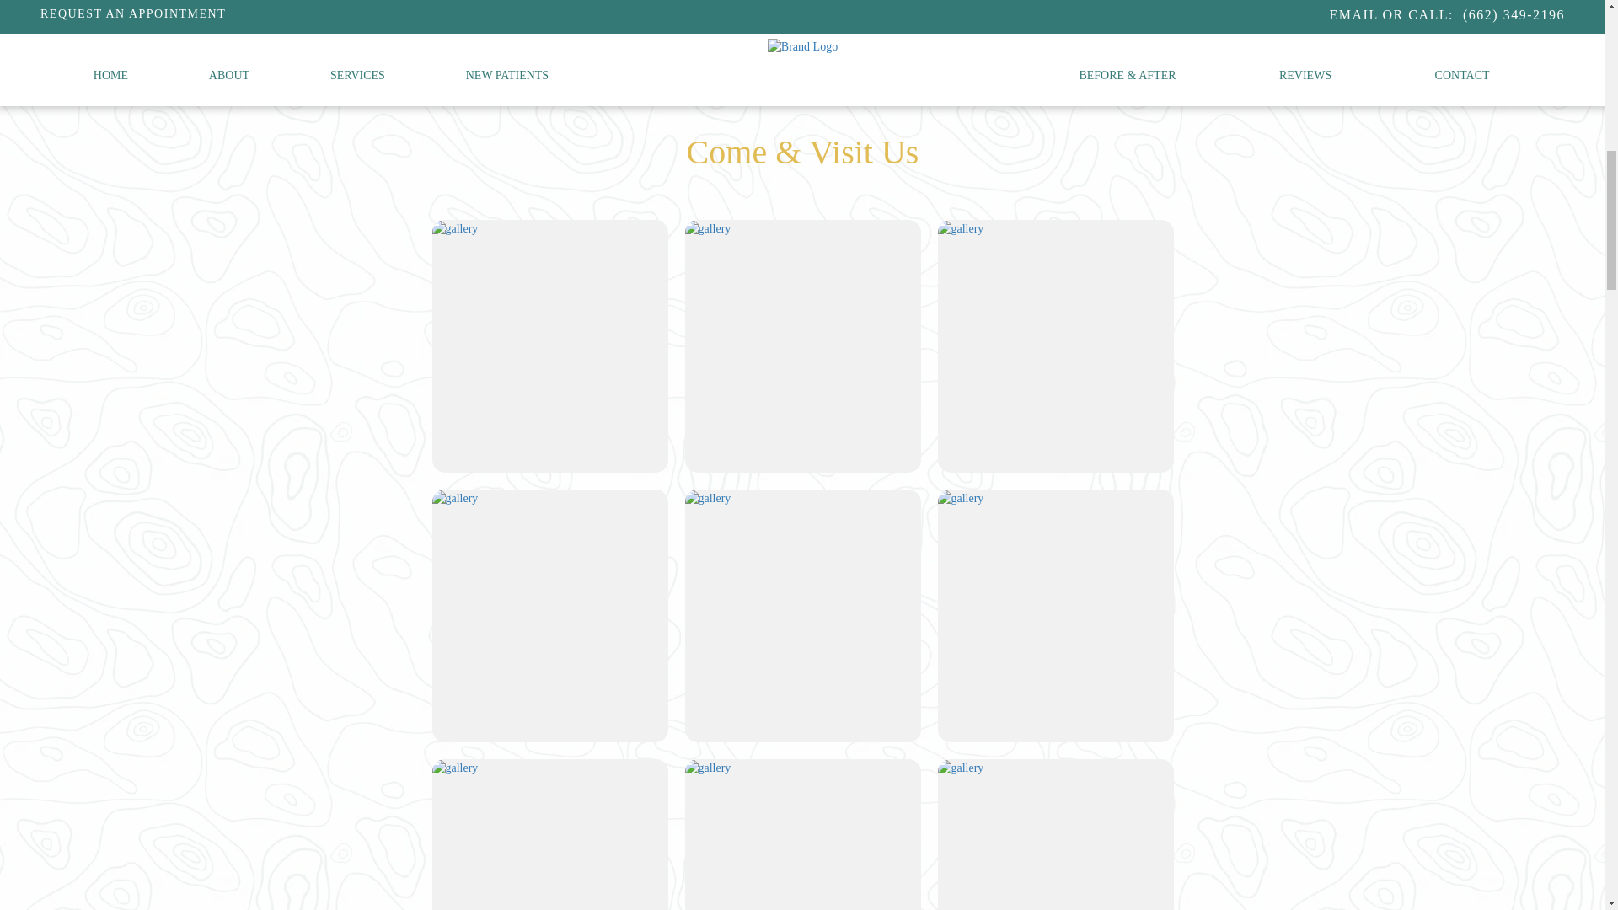 This screenshot has width=1618, height=910. I want to click on gallery, so click(708, 768).